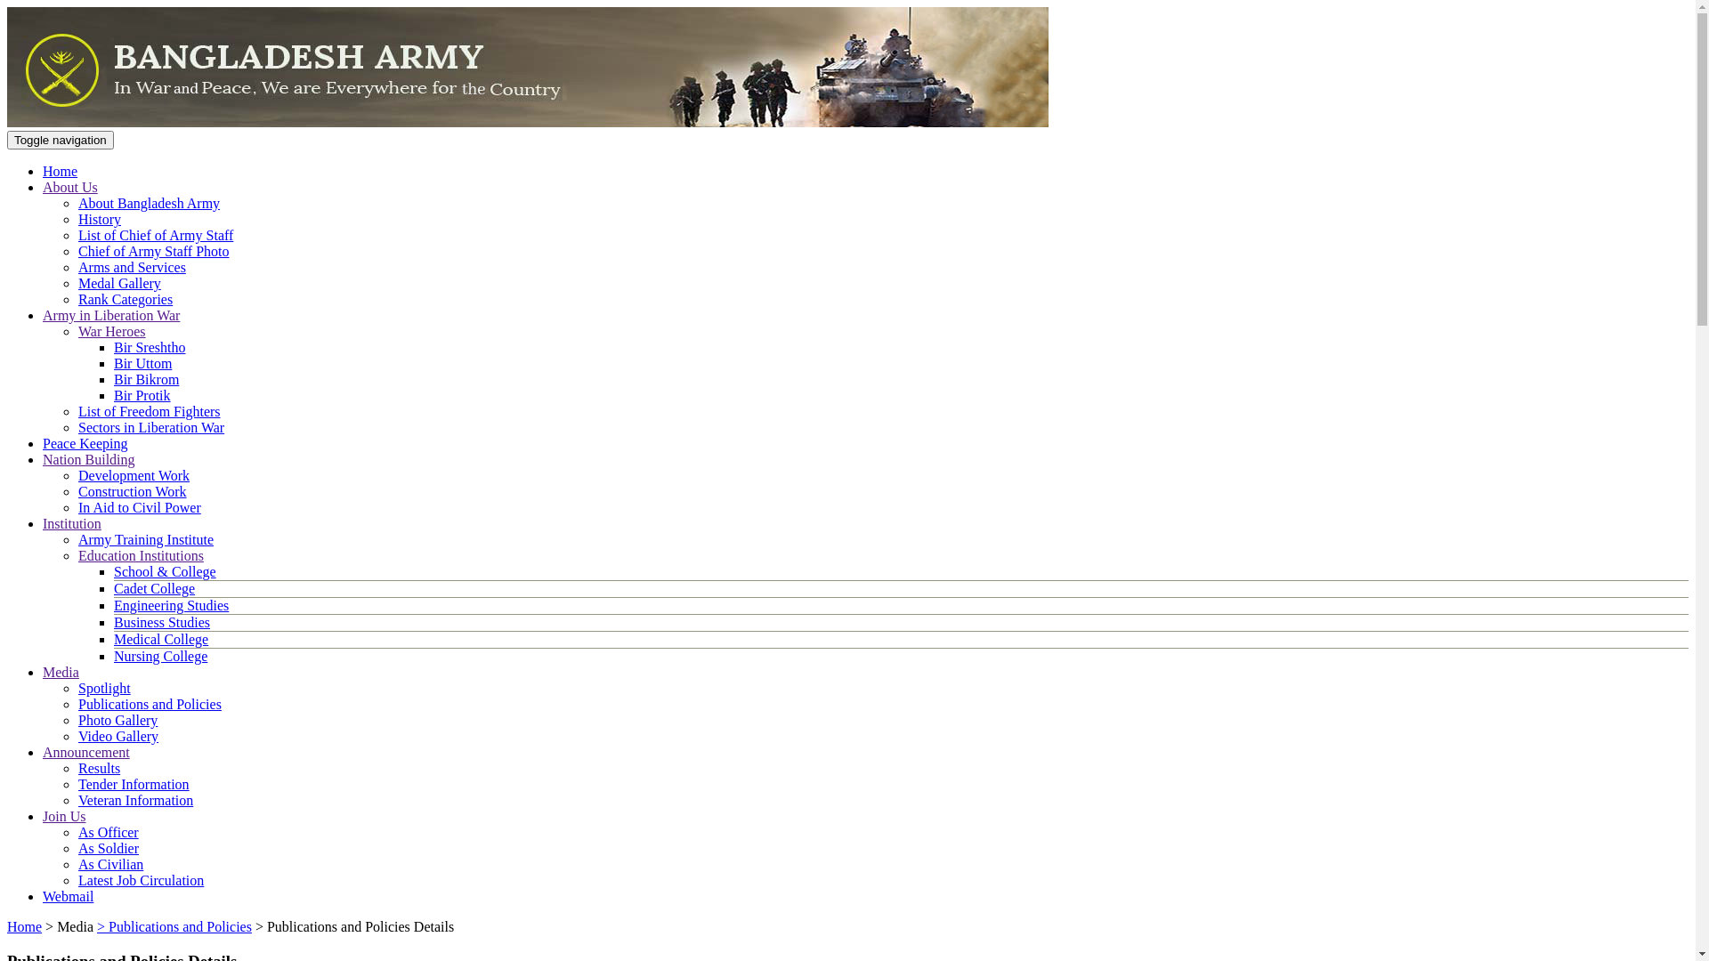  What do you see at coordinates (25, 927) in the screenshot?
I see `Home` at bounding box center [25, 927].